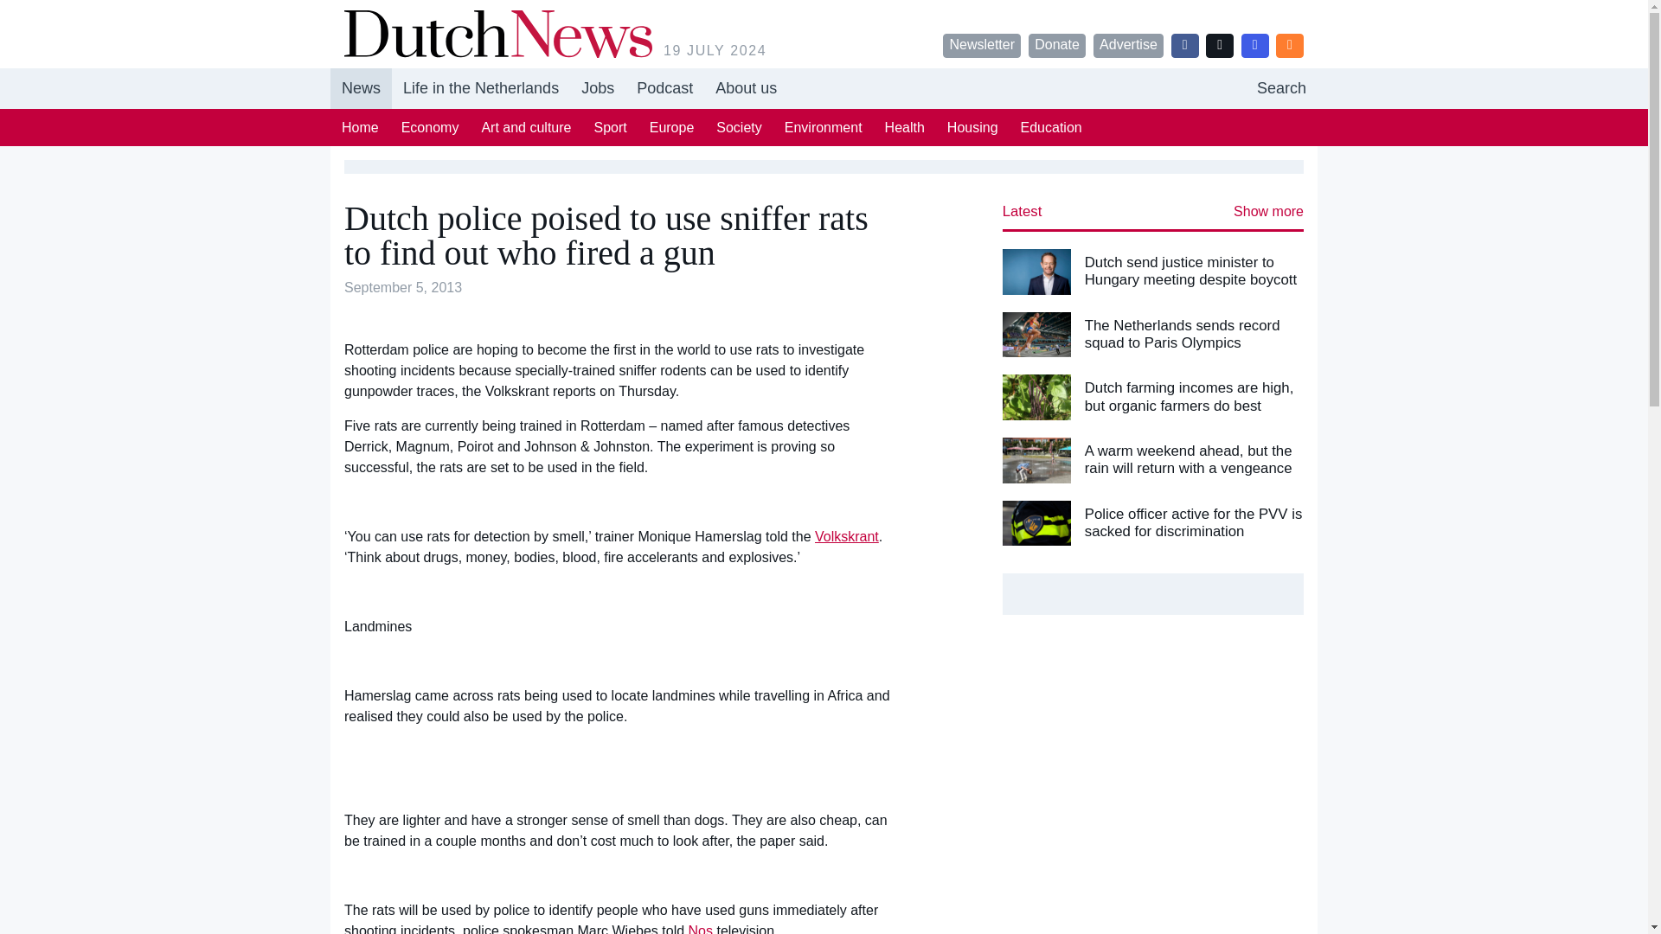  What do you see at coordinates (664, 88) in the screenshot?
I see `hidden-in-footer` at bounding box center [664, 88].